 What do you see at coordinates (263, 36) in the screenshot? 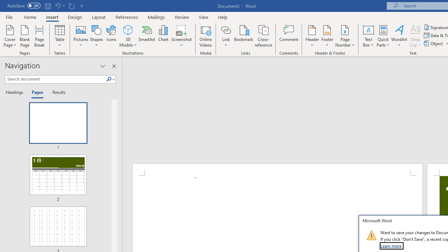
I see `Cross-reference...` at bounding box center [263, 36].